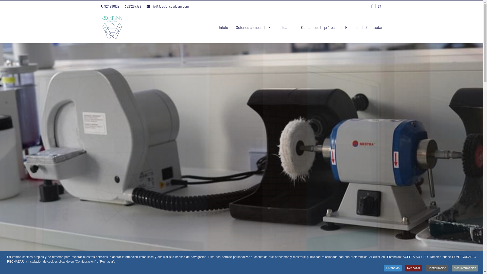 This screenshot has width=487, height=274. Describe the element at coordinates (352, 27) in the screenshot. I see `Pedidos` at that location.